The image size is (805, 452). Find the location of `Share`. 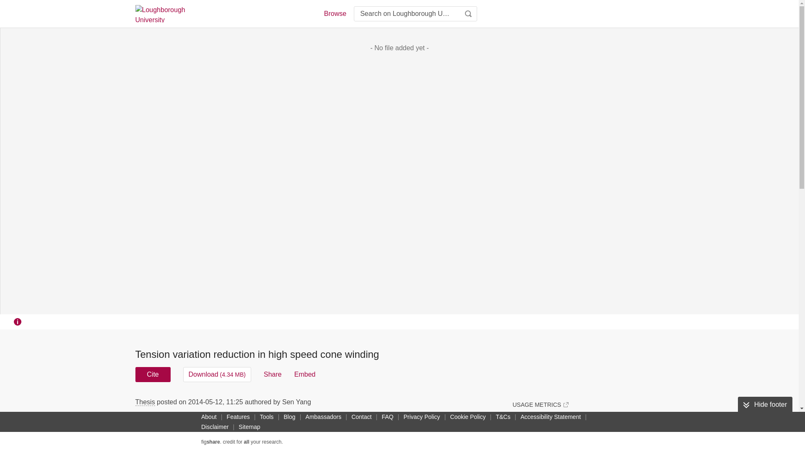

Share is located at coordinates (273, 374).